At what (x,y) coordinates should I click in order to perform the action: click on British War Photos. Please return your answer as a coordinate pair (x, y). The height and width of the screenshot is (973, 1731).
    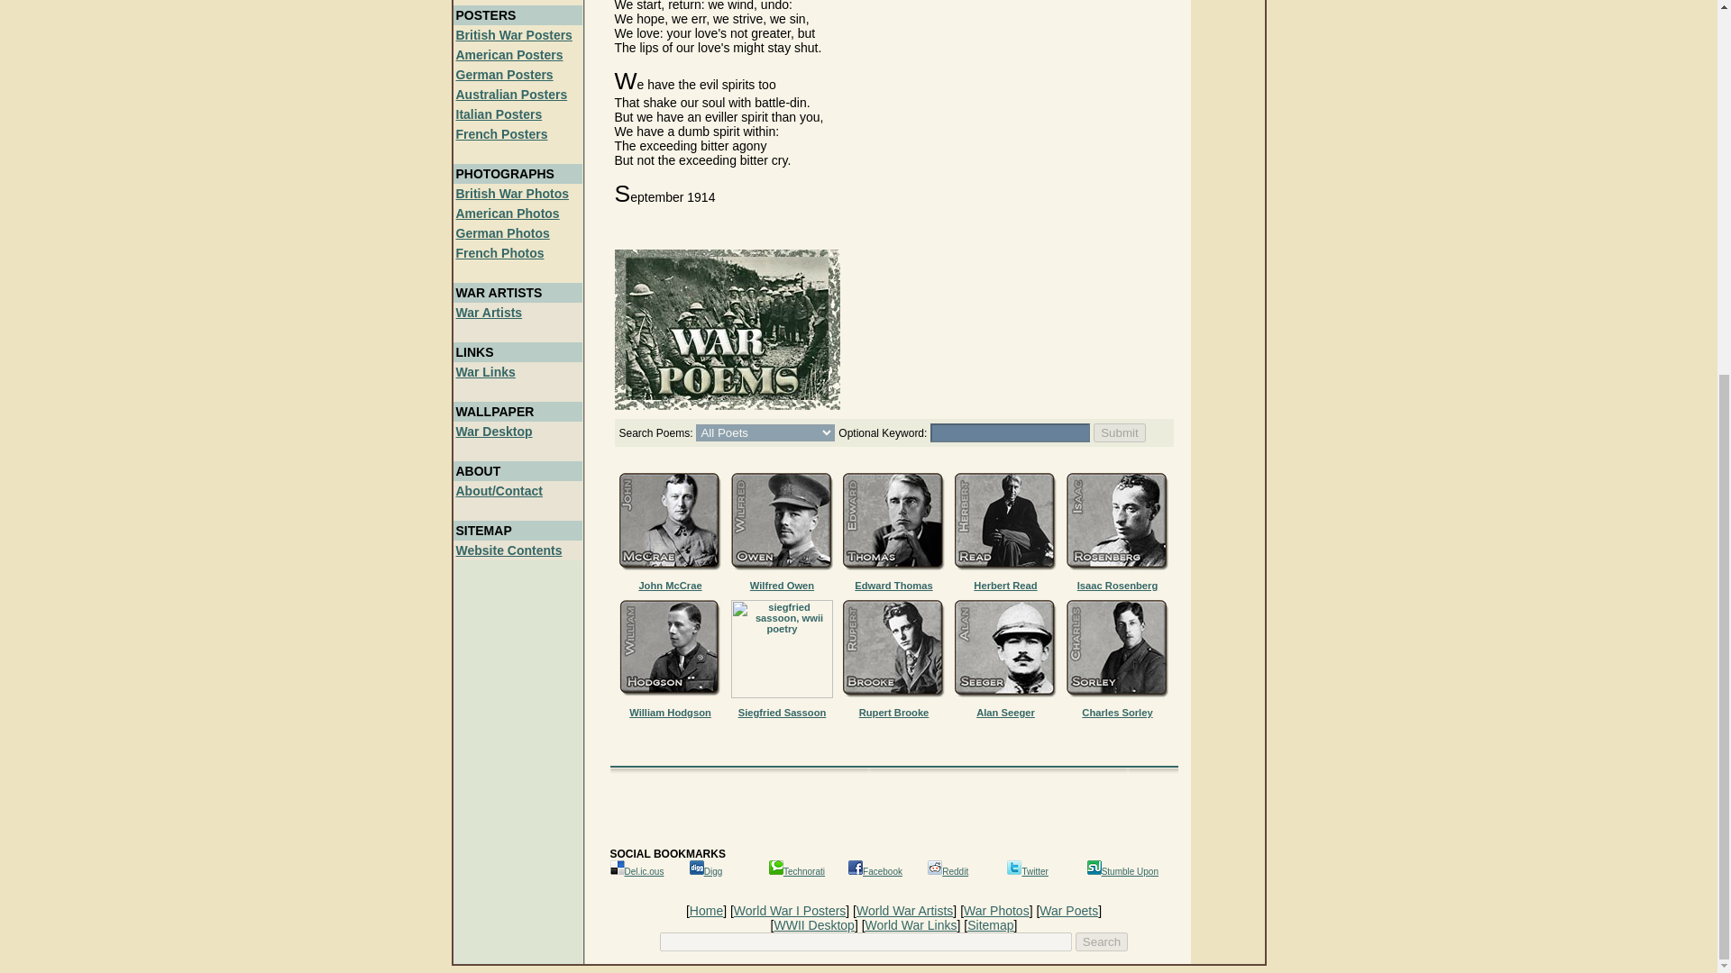
    Looking at the image, I should click on (512, 193).